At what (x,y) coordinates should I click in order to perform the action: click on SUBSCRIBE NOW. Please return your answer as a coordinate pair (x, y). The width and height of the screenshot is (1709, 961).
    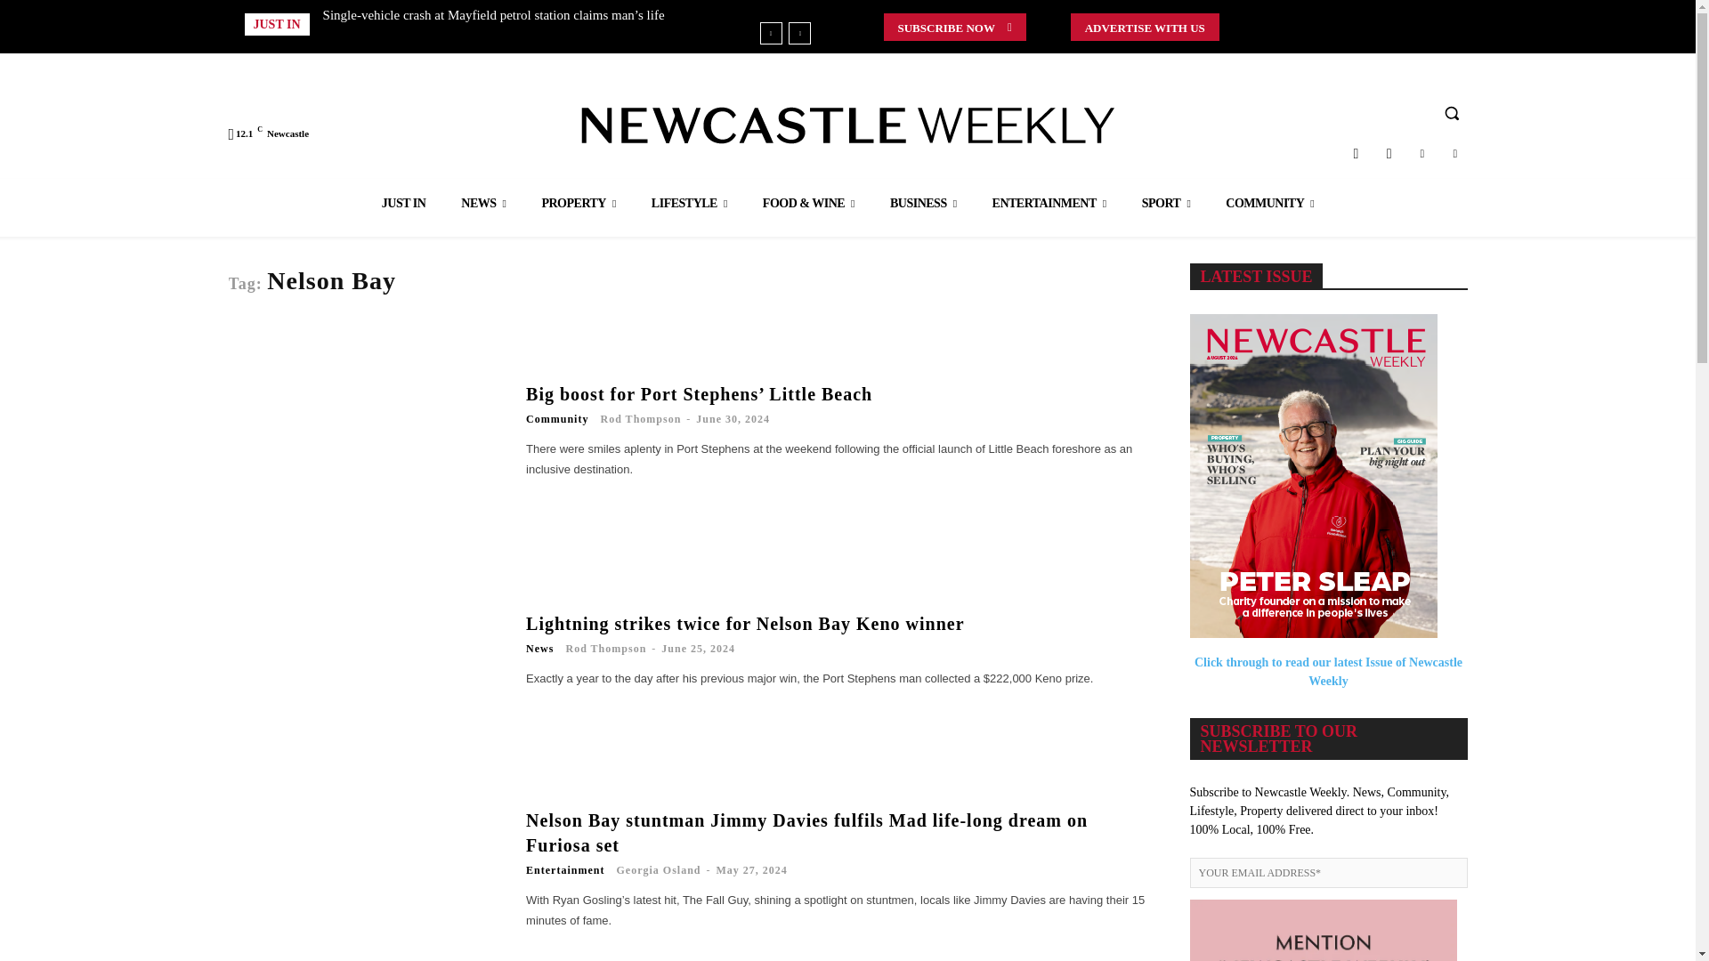
    Looking at the image, I should click on (954, 27).